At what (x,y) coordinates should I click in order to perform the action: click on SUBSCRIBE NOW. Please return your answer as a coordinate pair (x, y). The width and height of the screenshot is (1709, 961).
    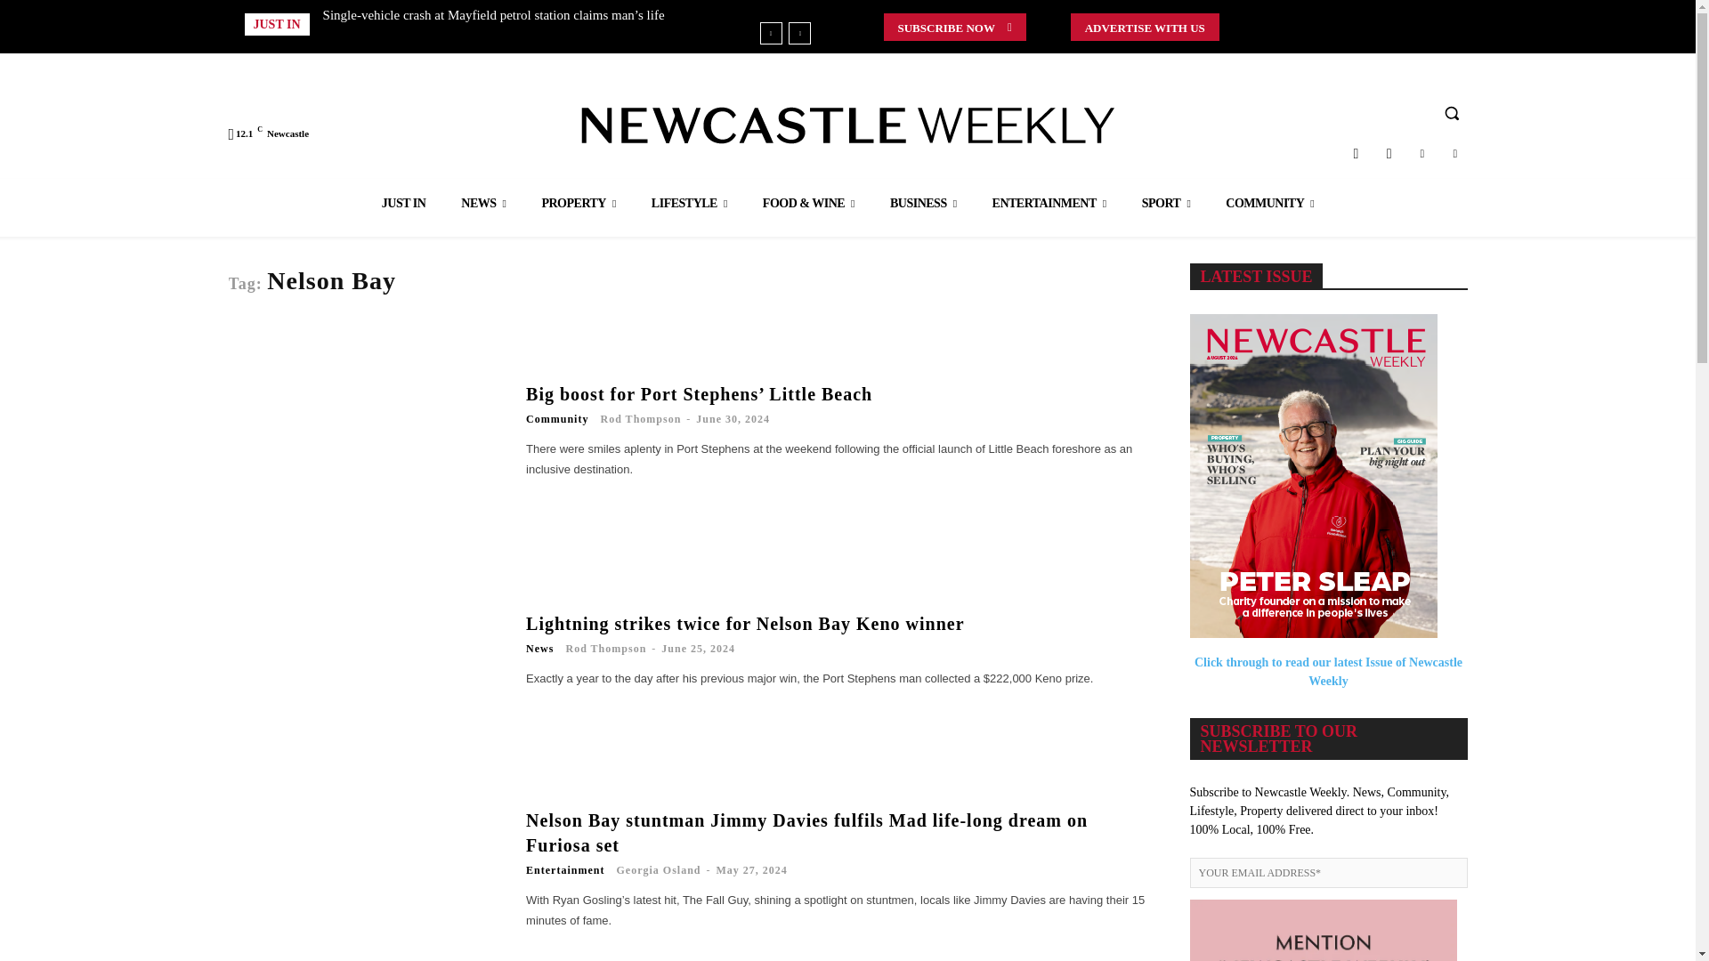
    Looking at the image, I should click on (954, 27).